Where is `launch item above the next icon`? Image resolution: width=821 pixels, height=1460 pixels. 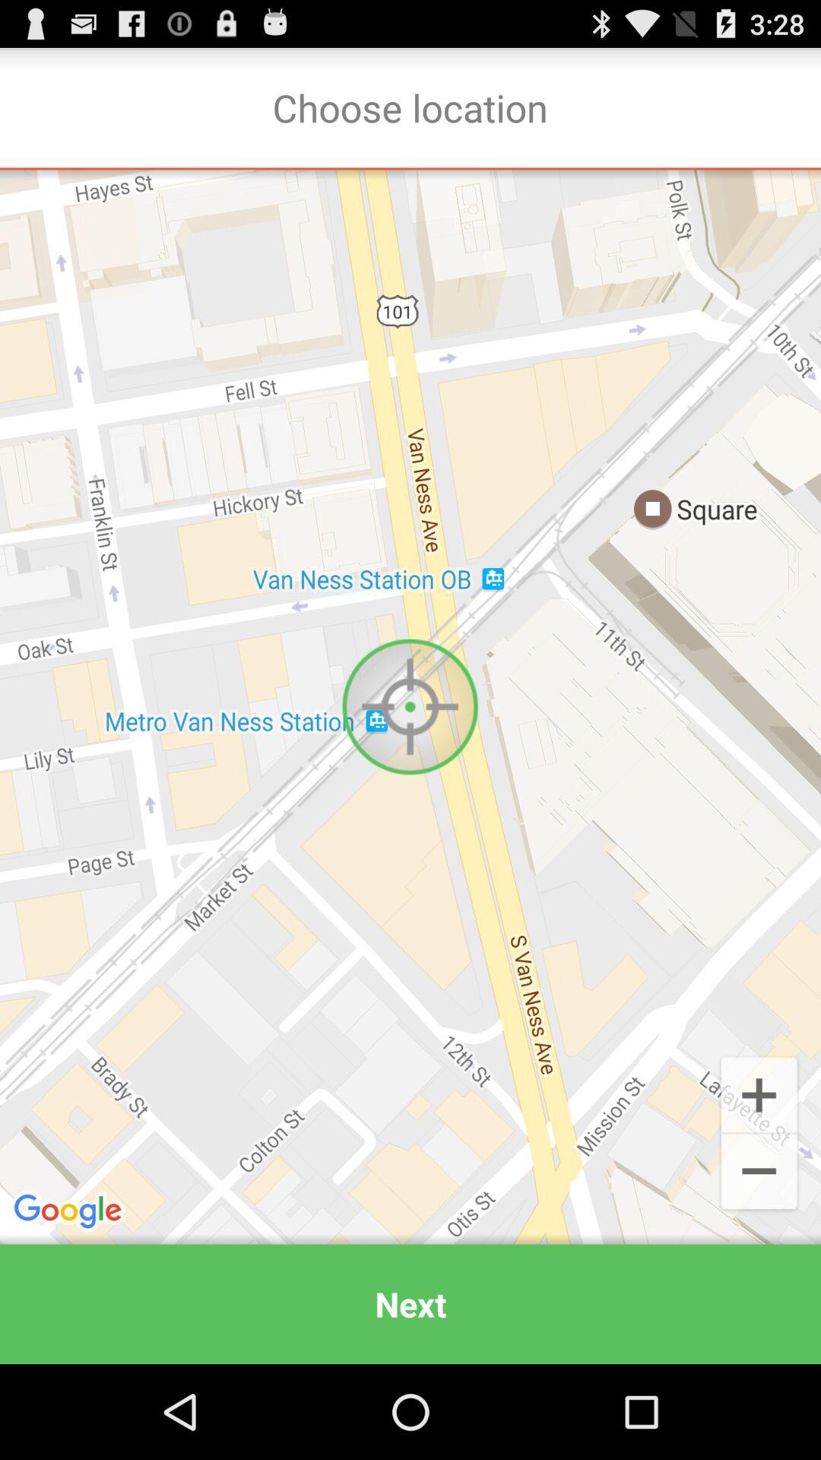
launch item above the next icon is located at coordinates (410, 707).